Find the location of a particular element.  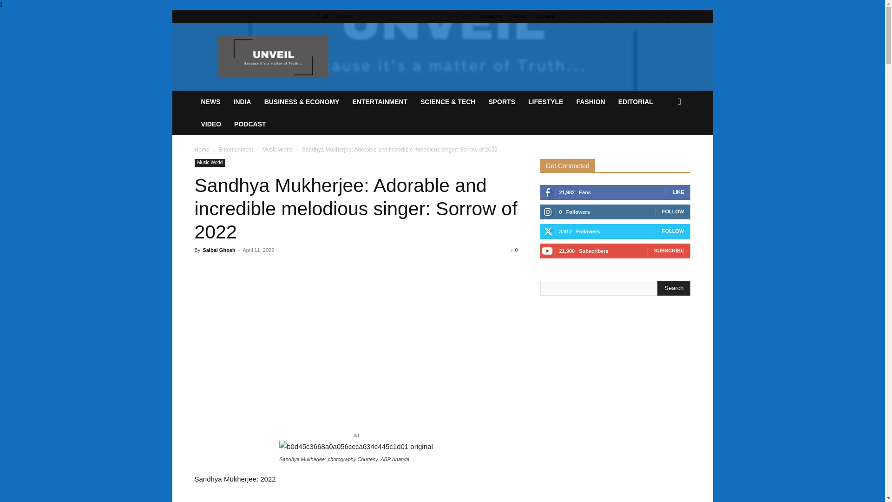

Mail is located at coordinates (622, 16).